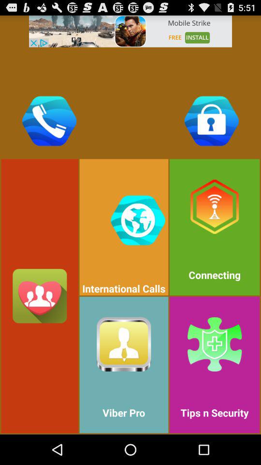 The image size is (261, 465). I want to click on click on the symbol which is beside tips n security, so click(124, 344).